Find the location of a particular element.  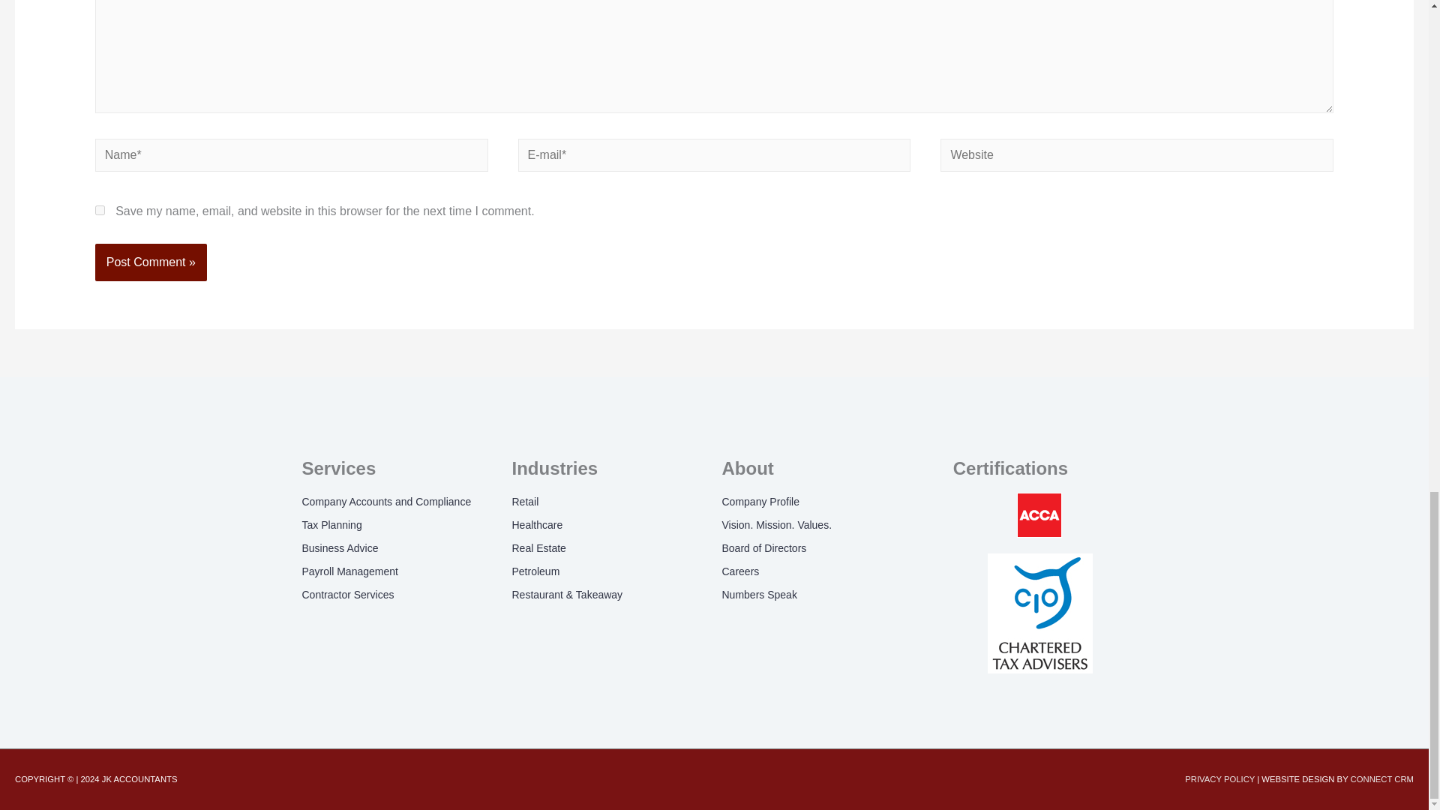

Vision. Mission. Values. is located at coordinates (818, 525).